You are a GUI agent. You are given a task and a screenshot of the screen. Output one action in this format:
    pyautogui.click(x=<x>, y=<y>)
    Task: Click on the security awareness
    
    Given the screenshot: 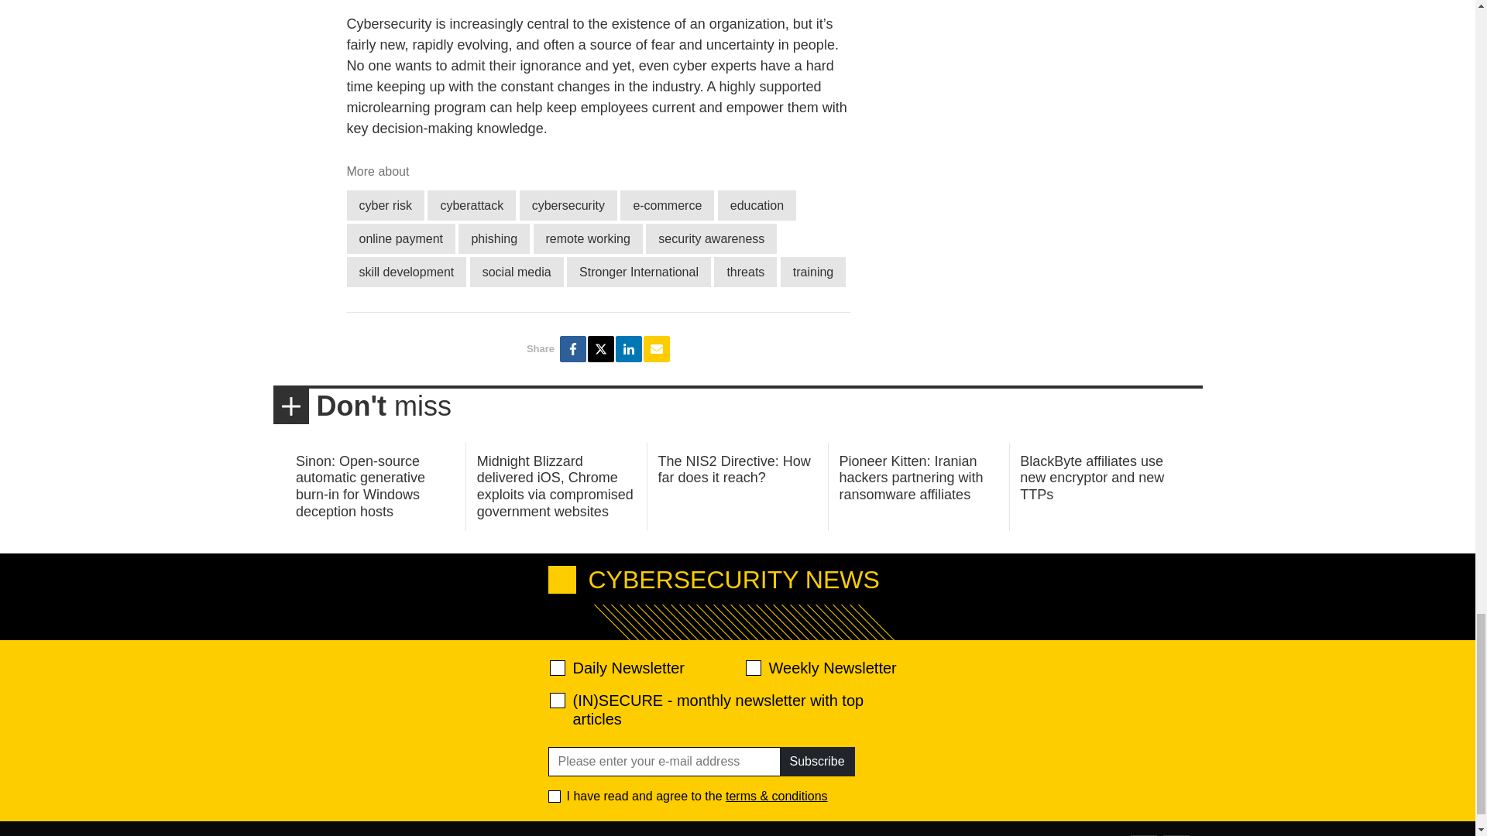 What is the action you would take?
    pyautogui.click(x=711, y=238)
    